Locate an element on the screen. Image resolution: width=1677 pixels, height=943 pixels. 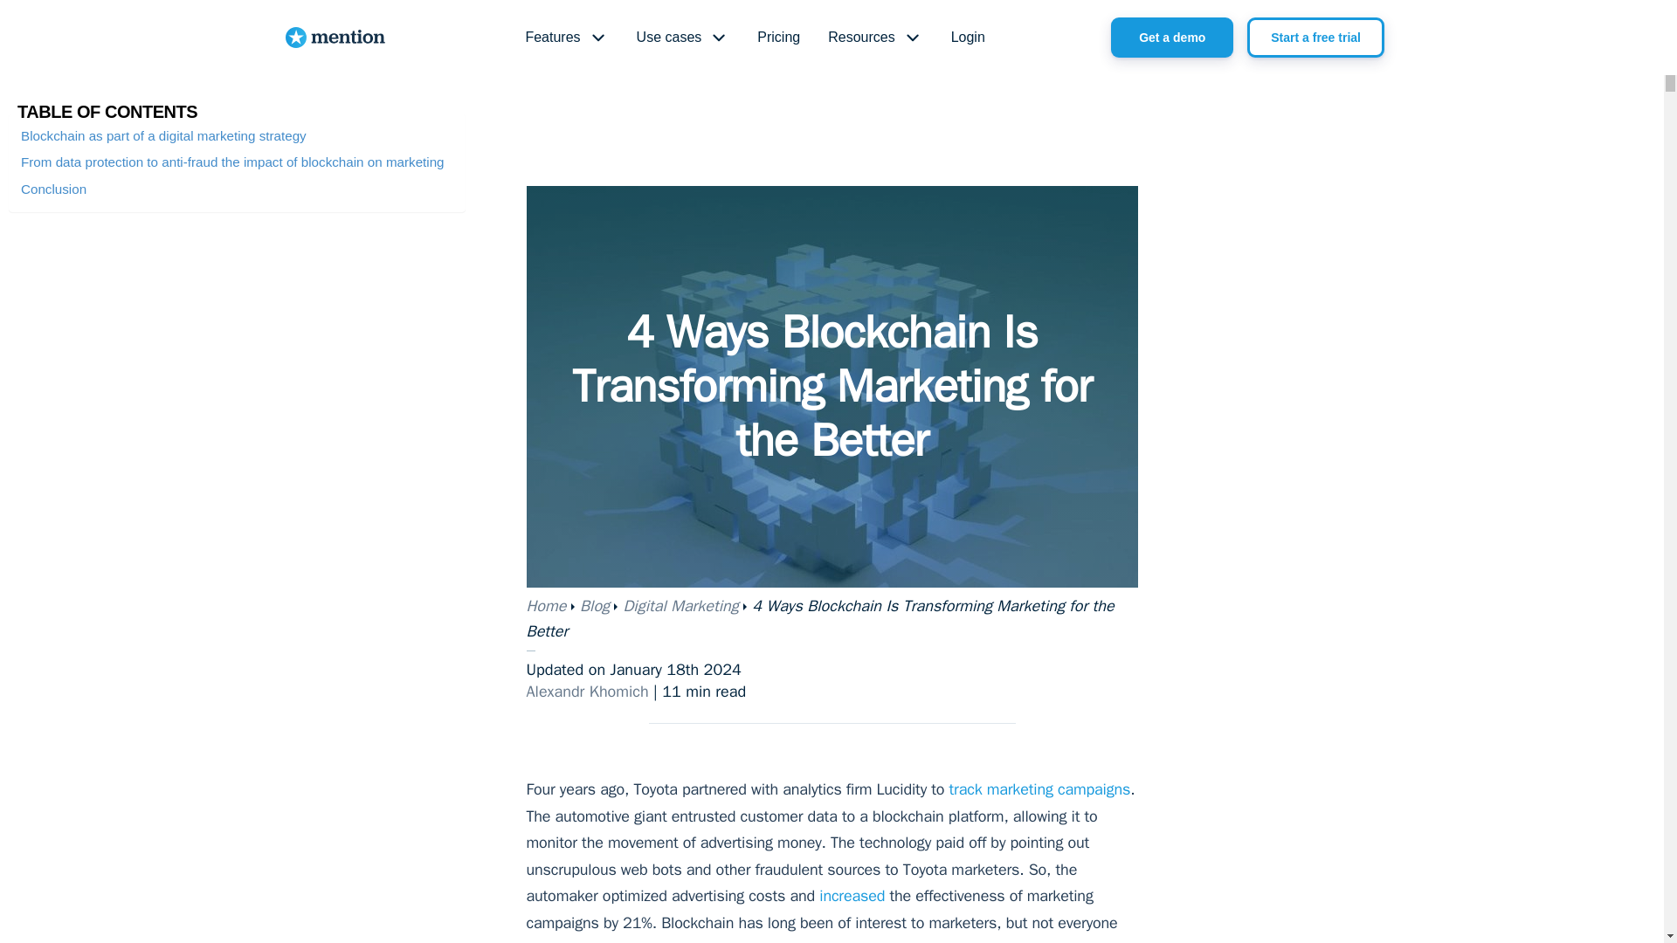
Blockchain as part of a digital marketing strategy is located at coordinates (163, 136).